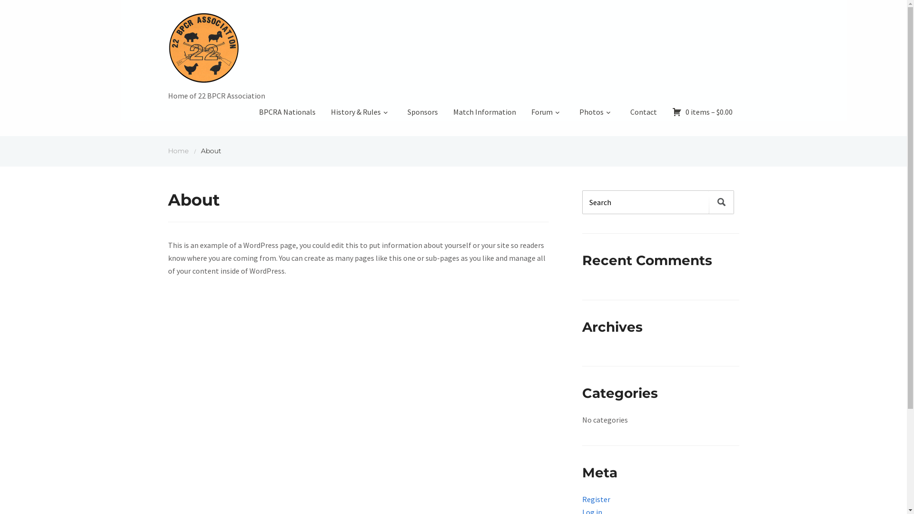 Image resolution: width=914 pixels, height=514 pixels. What do you see at coordinates (644, 115) in the screenshot?
I see `Contact` at bounding box center [644, 115].